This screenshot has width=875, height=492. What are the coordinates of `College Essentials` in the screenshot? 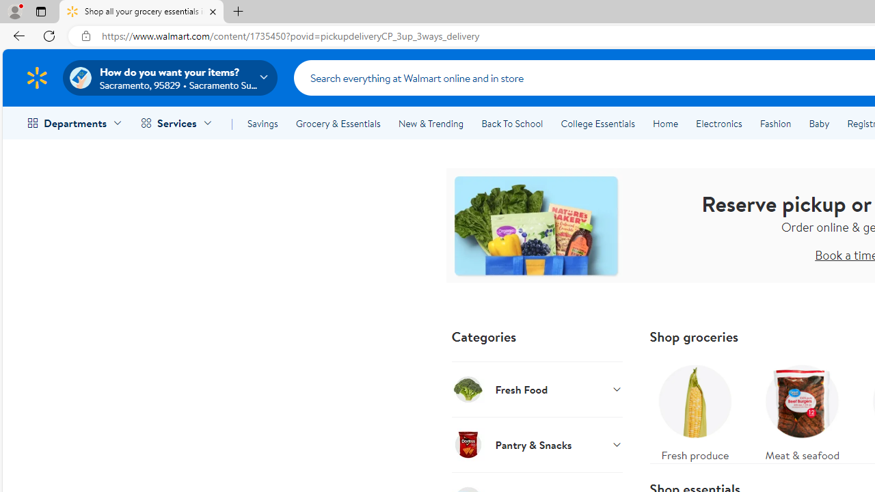 It's located at (597, 123).